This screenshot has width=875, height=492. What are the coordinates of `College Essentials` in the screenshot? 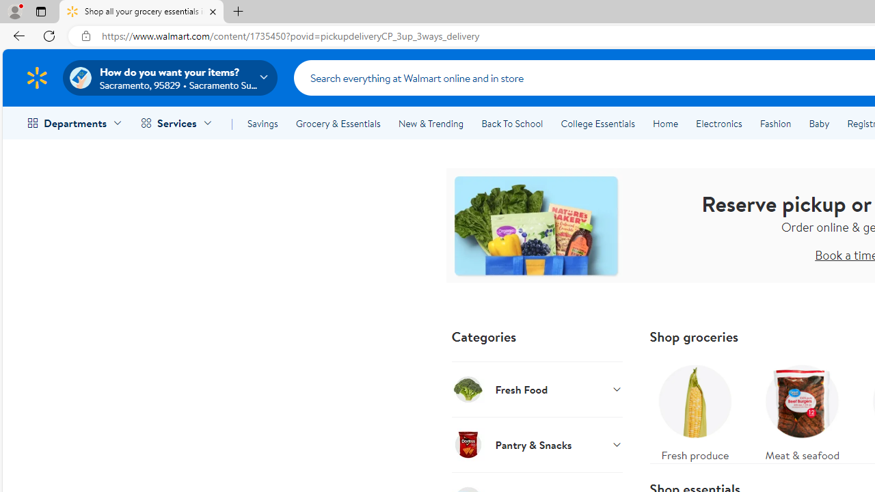 It's located at (597, 123).